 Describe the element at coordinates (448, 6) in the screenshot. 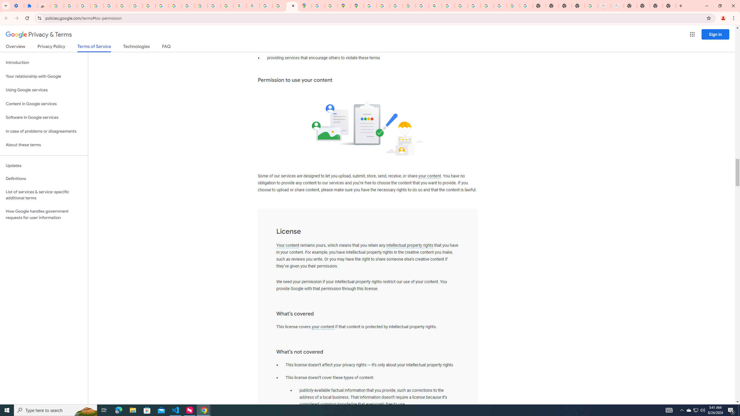

I see `YouTube` at that location.